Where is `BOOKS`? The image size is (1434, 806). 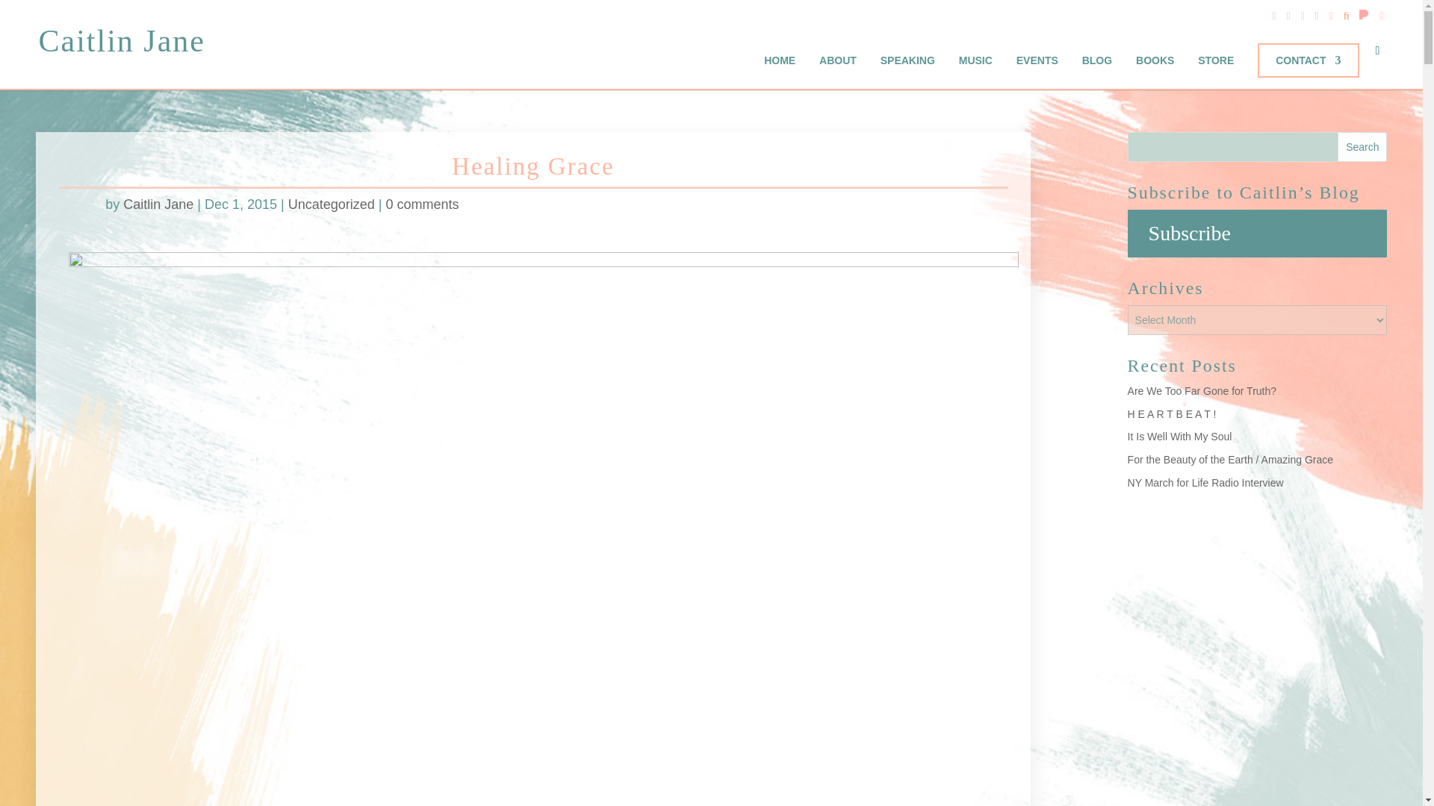
BOOKS is located at coordinates (1155, 60).